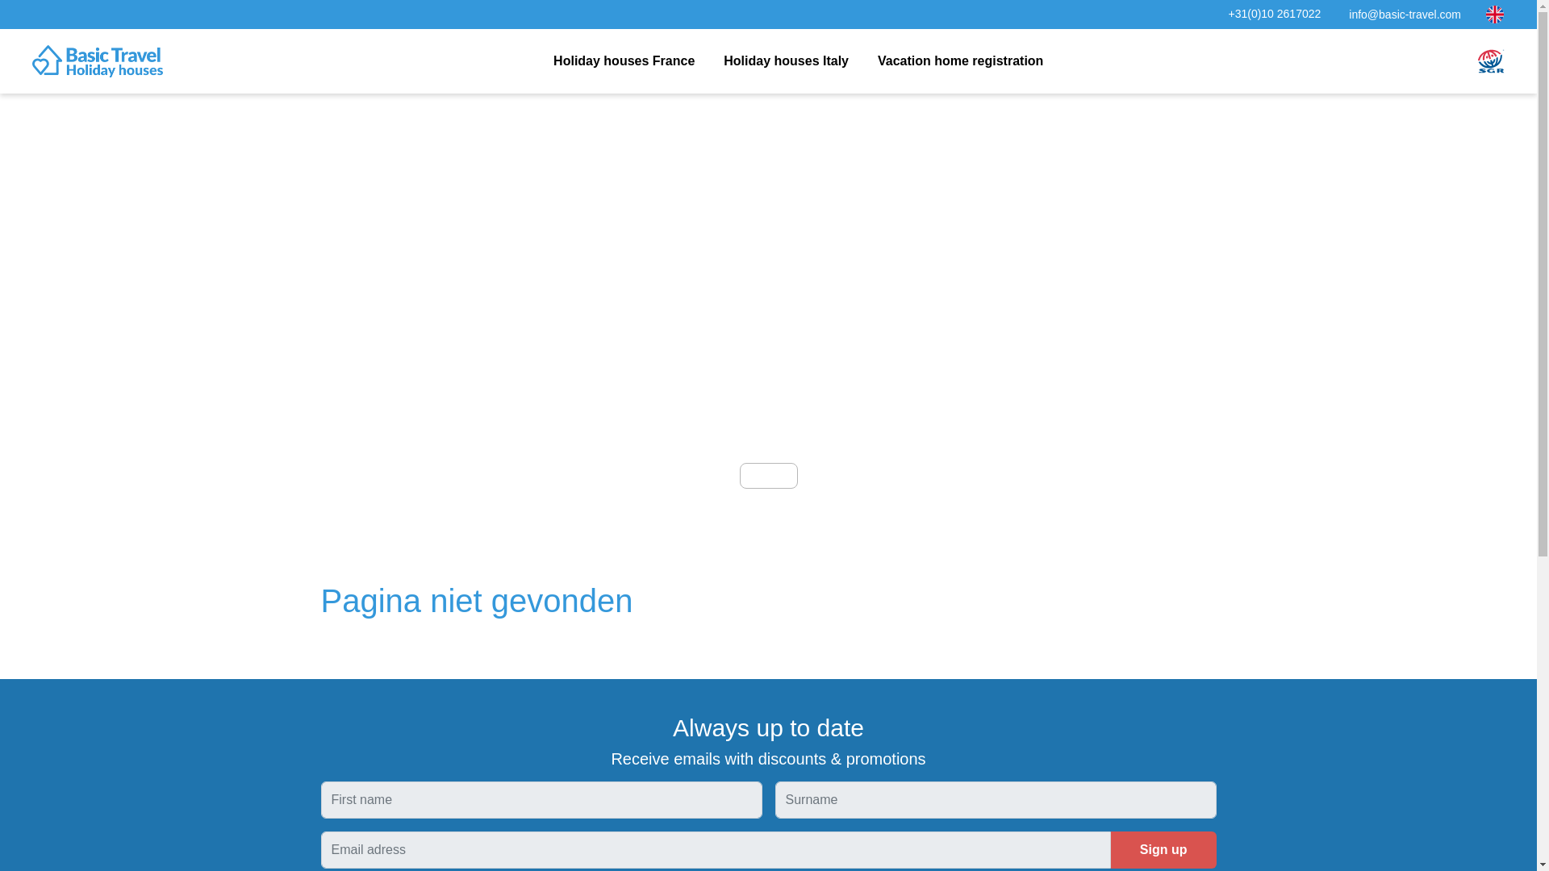 The image size is (1549, 871). What do you see at coordinates (1491, 60) in the screenshot?
I see `SGR` at bounding box center [1491, 60].